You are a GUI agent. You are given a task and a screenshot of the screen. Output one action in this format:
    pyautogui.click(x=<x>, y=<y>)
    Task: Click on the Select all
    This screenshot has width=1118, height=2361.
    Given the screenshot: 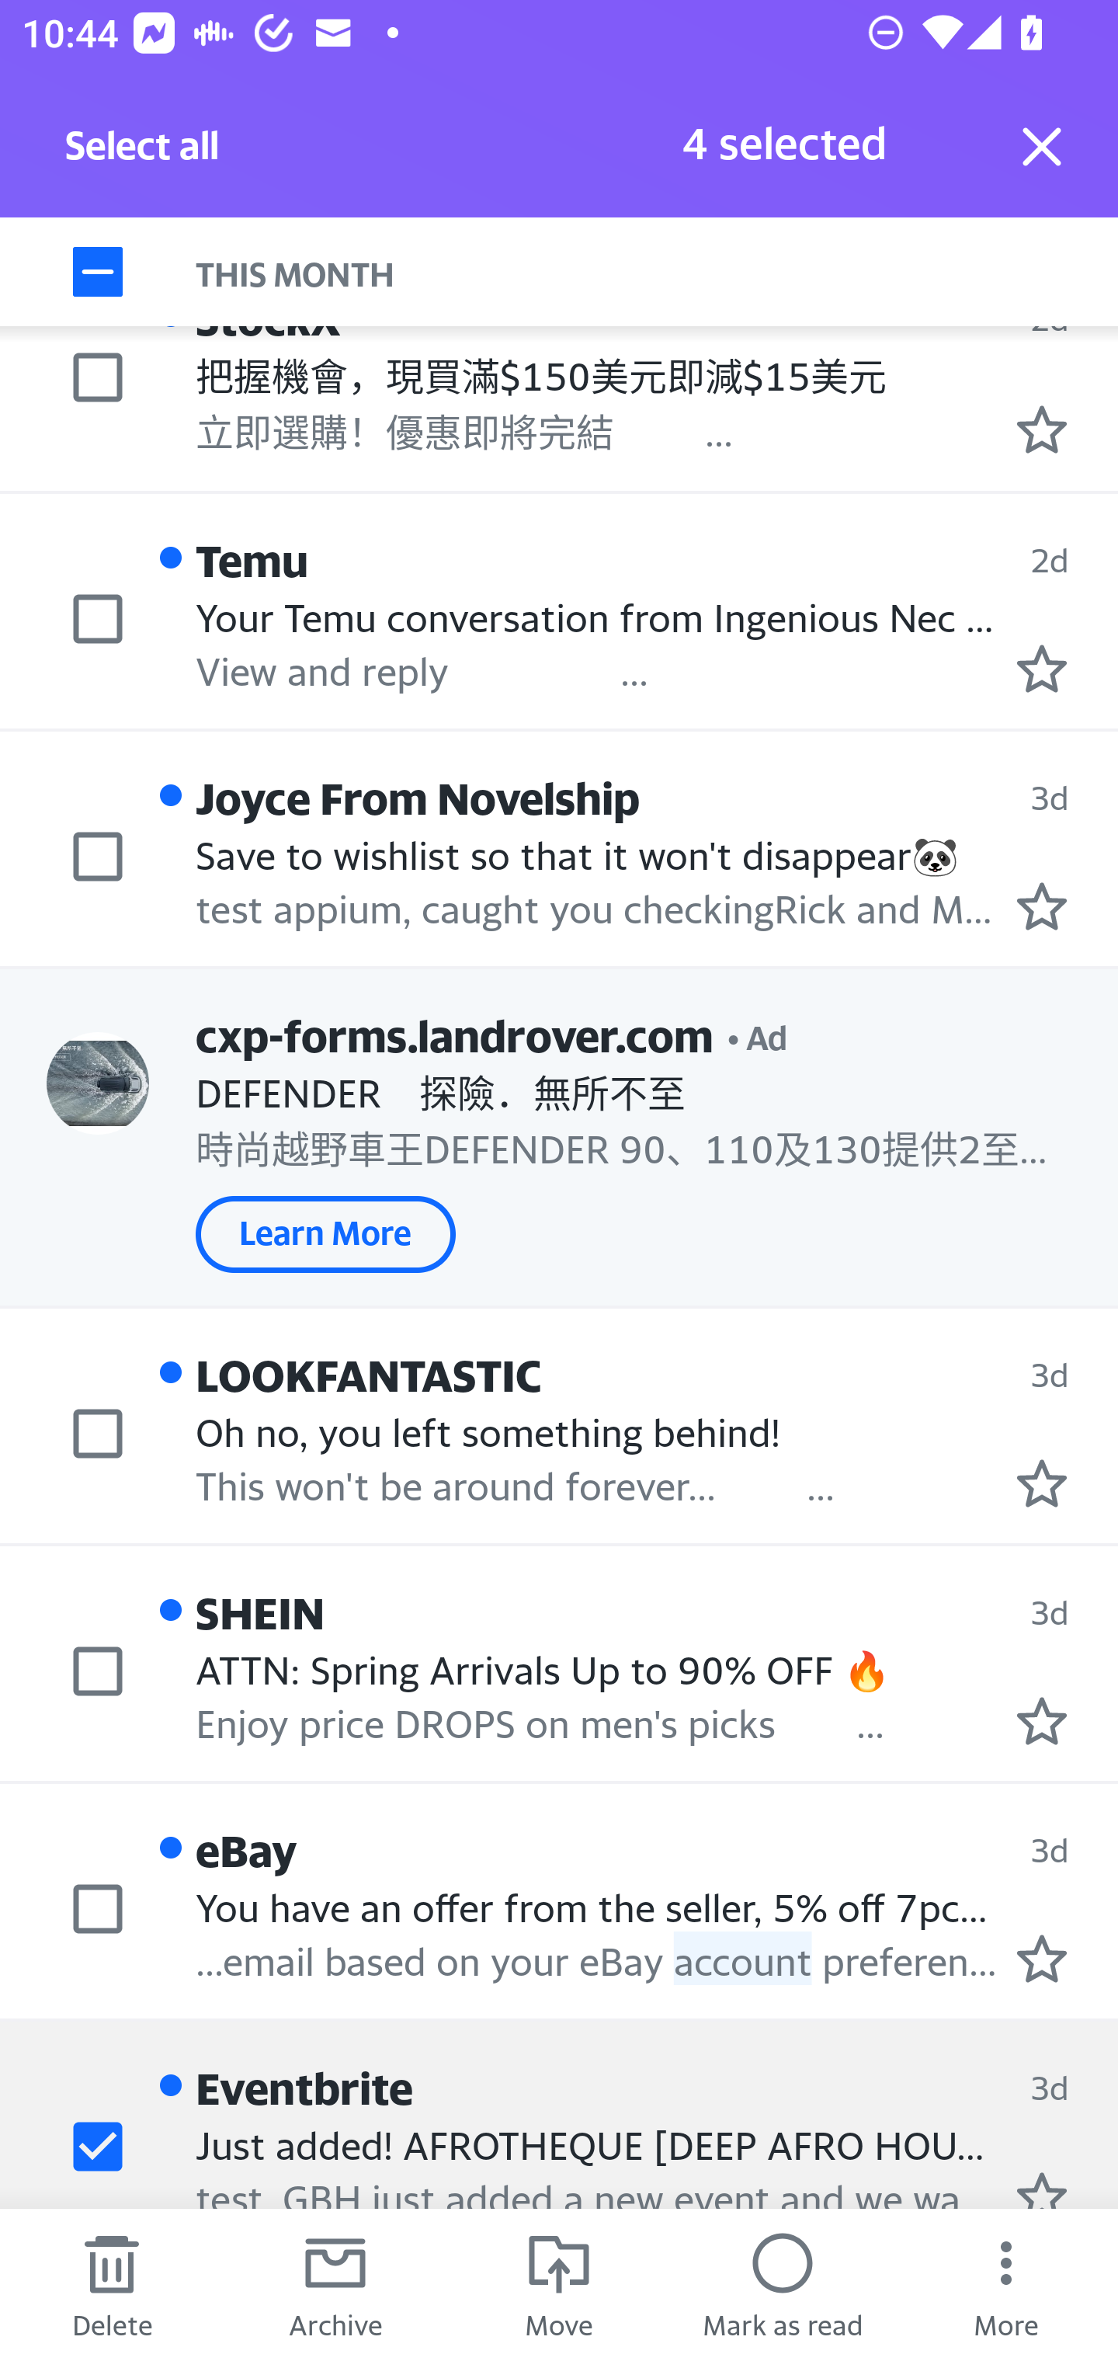 What is the action you would take?
    pyautogui.click(x=143, y=153)
    